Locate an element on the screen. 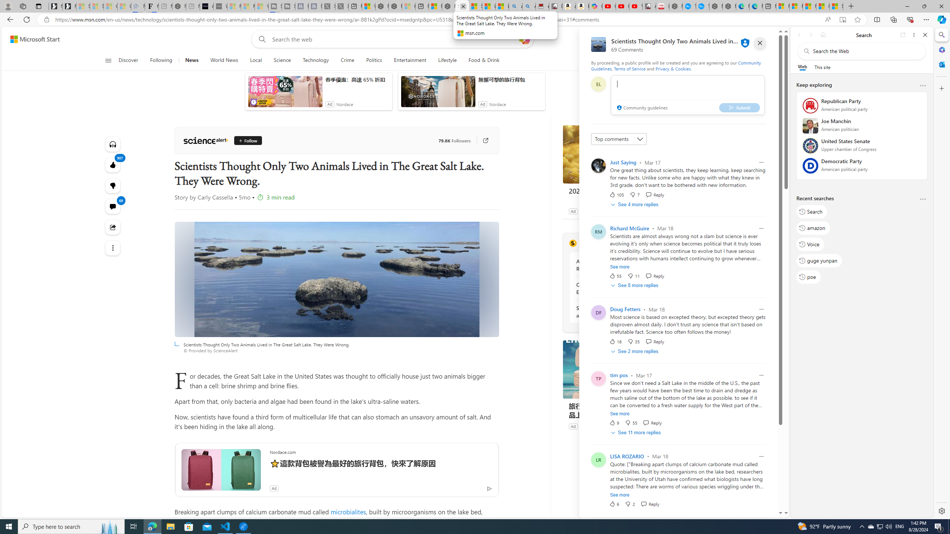 This screenshot has height=534, width=950. Politics is located at coordinates (374, 60).